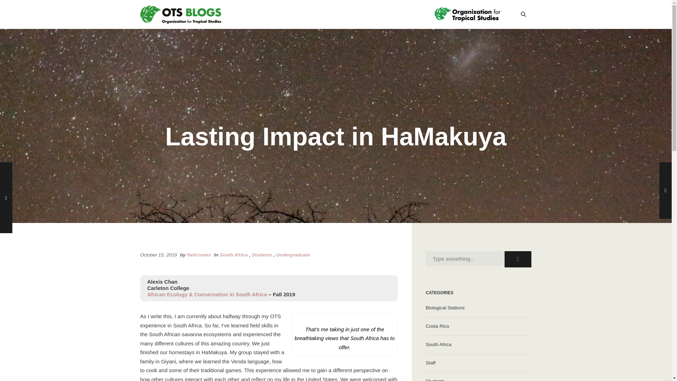  What do you see at coordinates (293, 255) in the screenshot?
I see `Undergraduate` at bounding box center [293, 255].